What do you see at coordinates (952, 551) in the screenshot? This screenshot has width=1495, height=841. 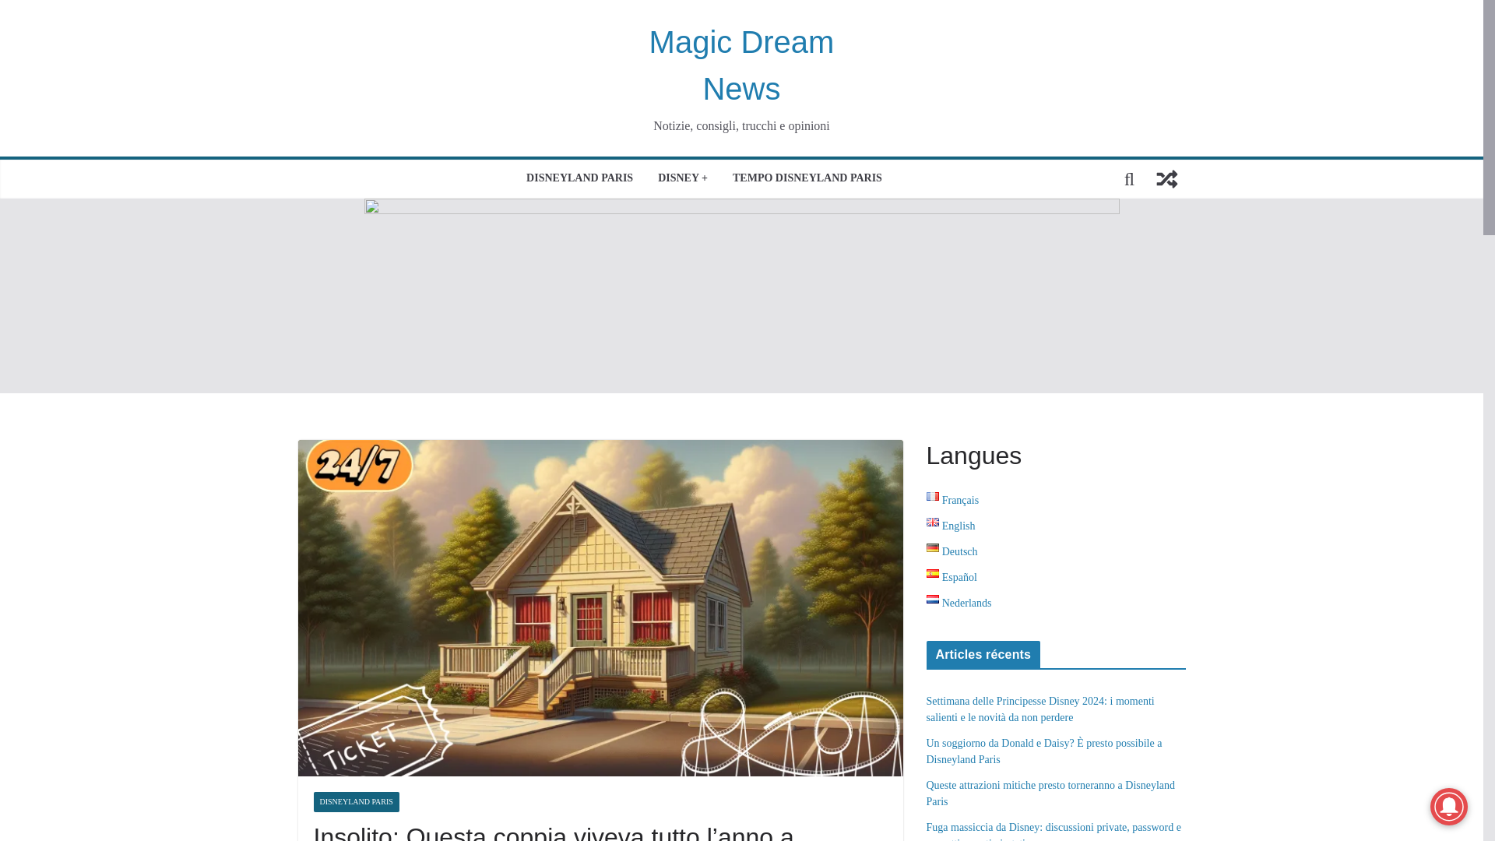 I see `Deutsch` at bounding box center [952, 551].